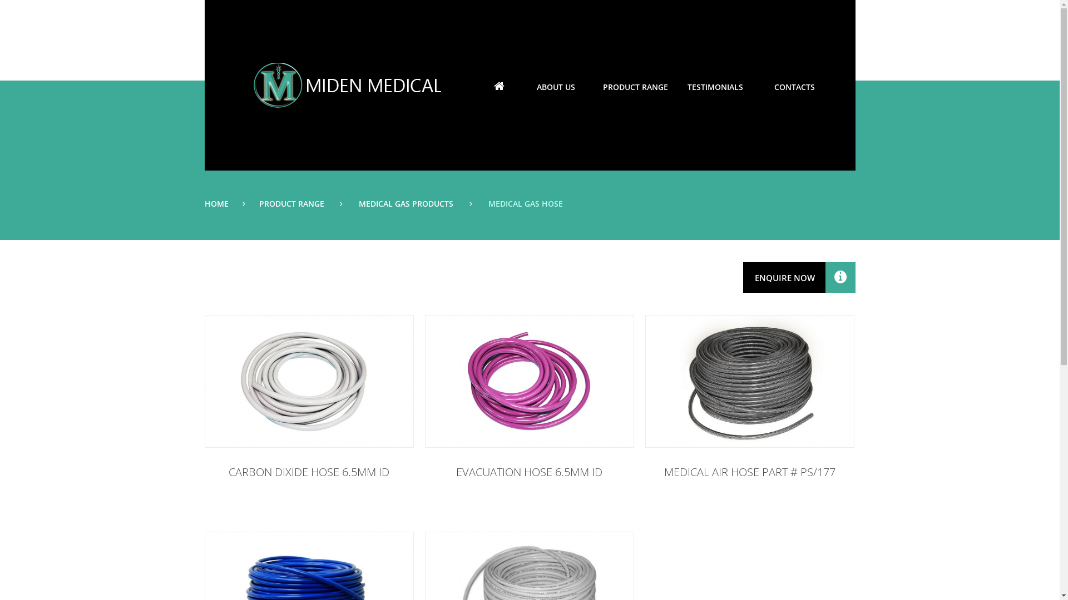 This screenshot has width=1068, height=600. What do you see at coordinates (750, 472) in the screenshot?
I see `MEDICAL AIR HOSE PART # PS/177` at bounding box center [750, 472].